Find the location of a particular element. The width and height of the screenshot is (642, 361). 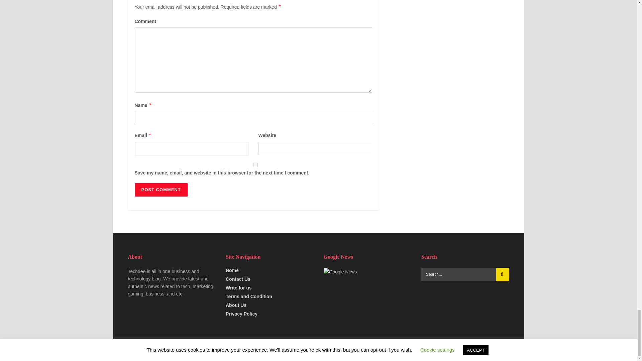

Techdee is located at coordinates (149, 350).